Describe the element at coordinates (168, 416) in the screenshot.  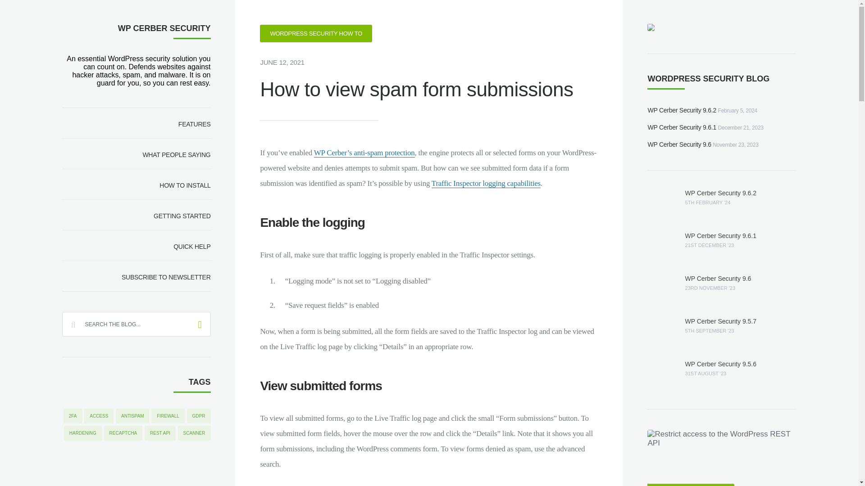
I see `FIREWALL` at that location.